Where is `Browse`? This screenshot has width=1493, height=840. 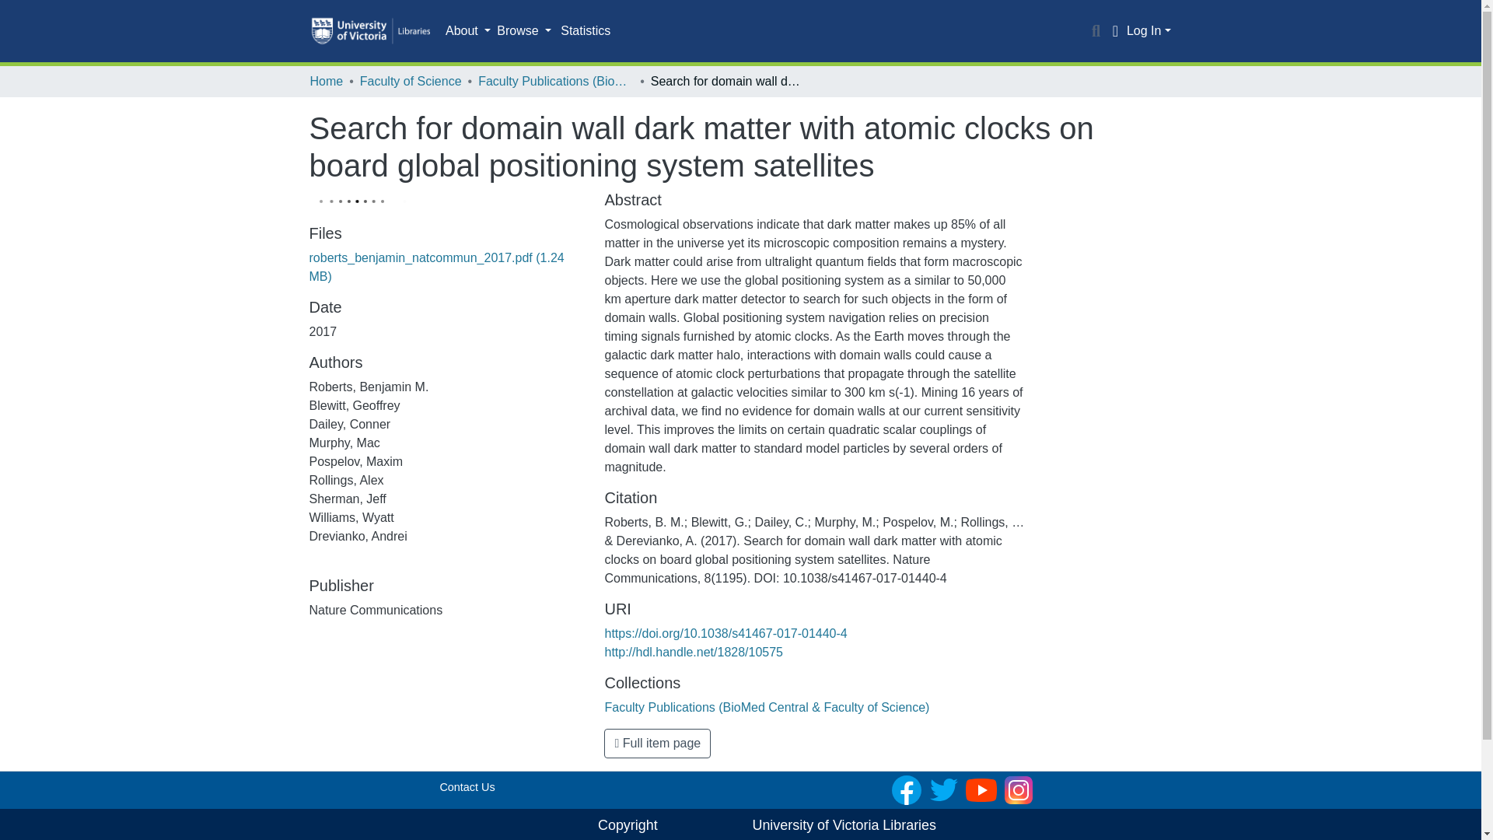
Browse is located at coordinates (524, 31).